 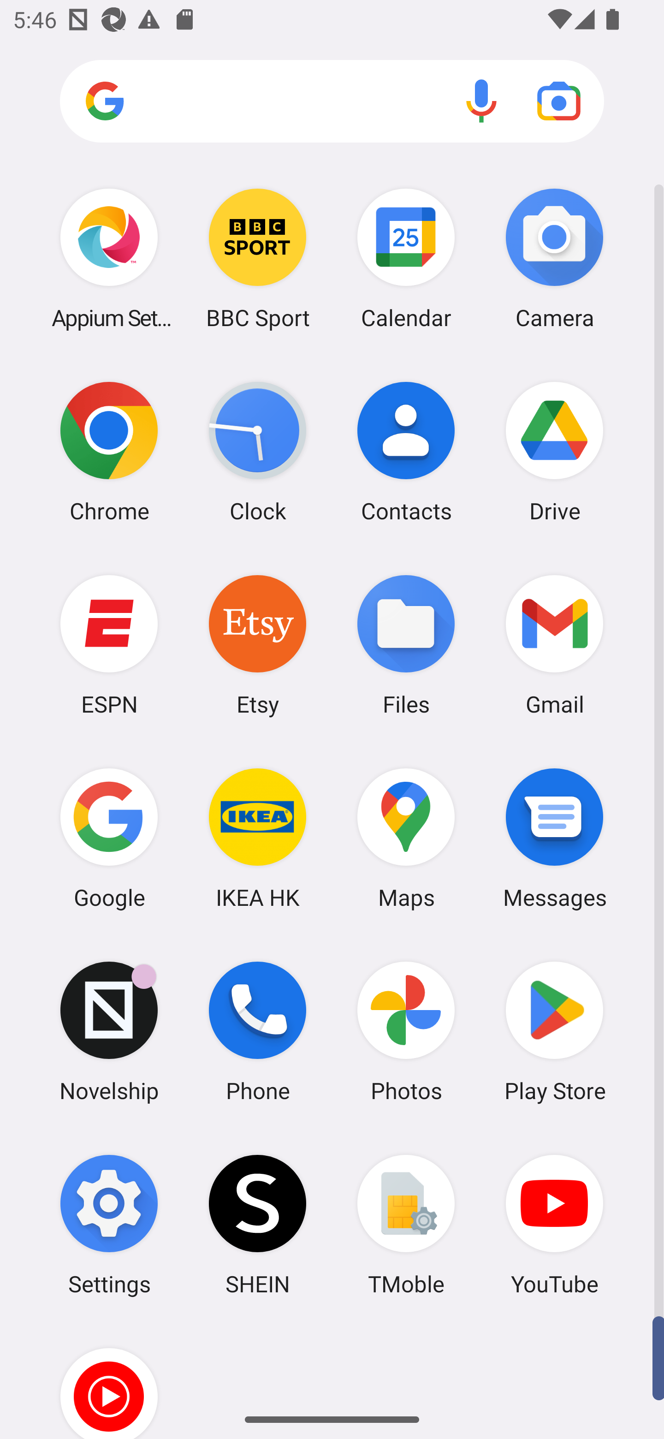 I want to click on ESPN, so click(x=109, y=644).